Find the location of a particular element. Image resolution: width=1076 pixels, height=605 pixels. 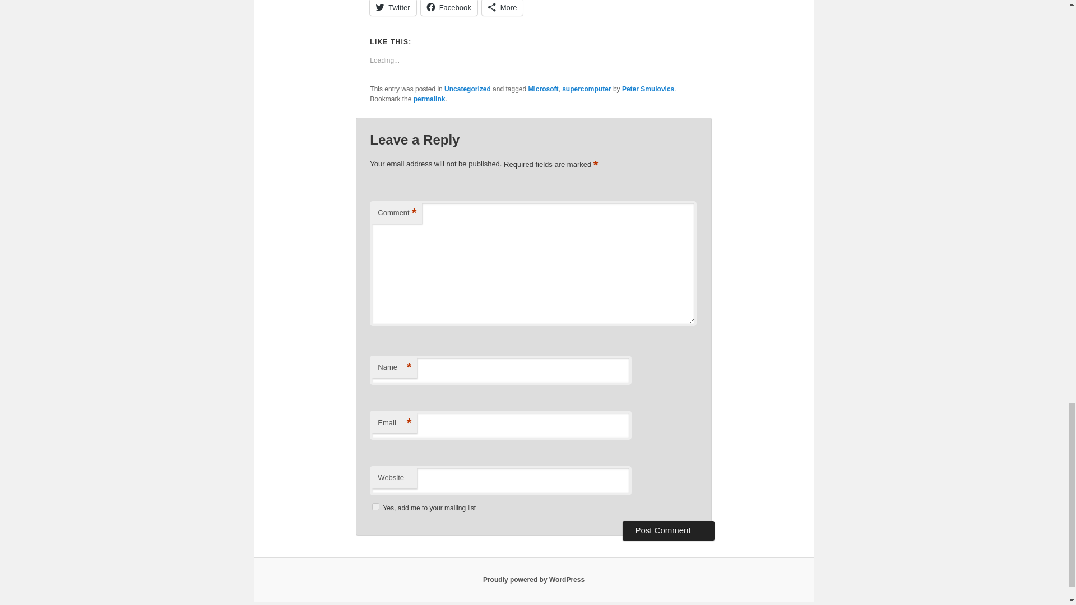

1 is located at coordinates (375, 506).